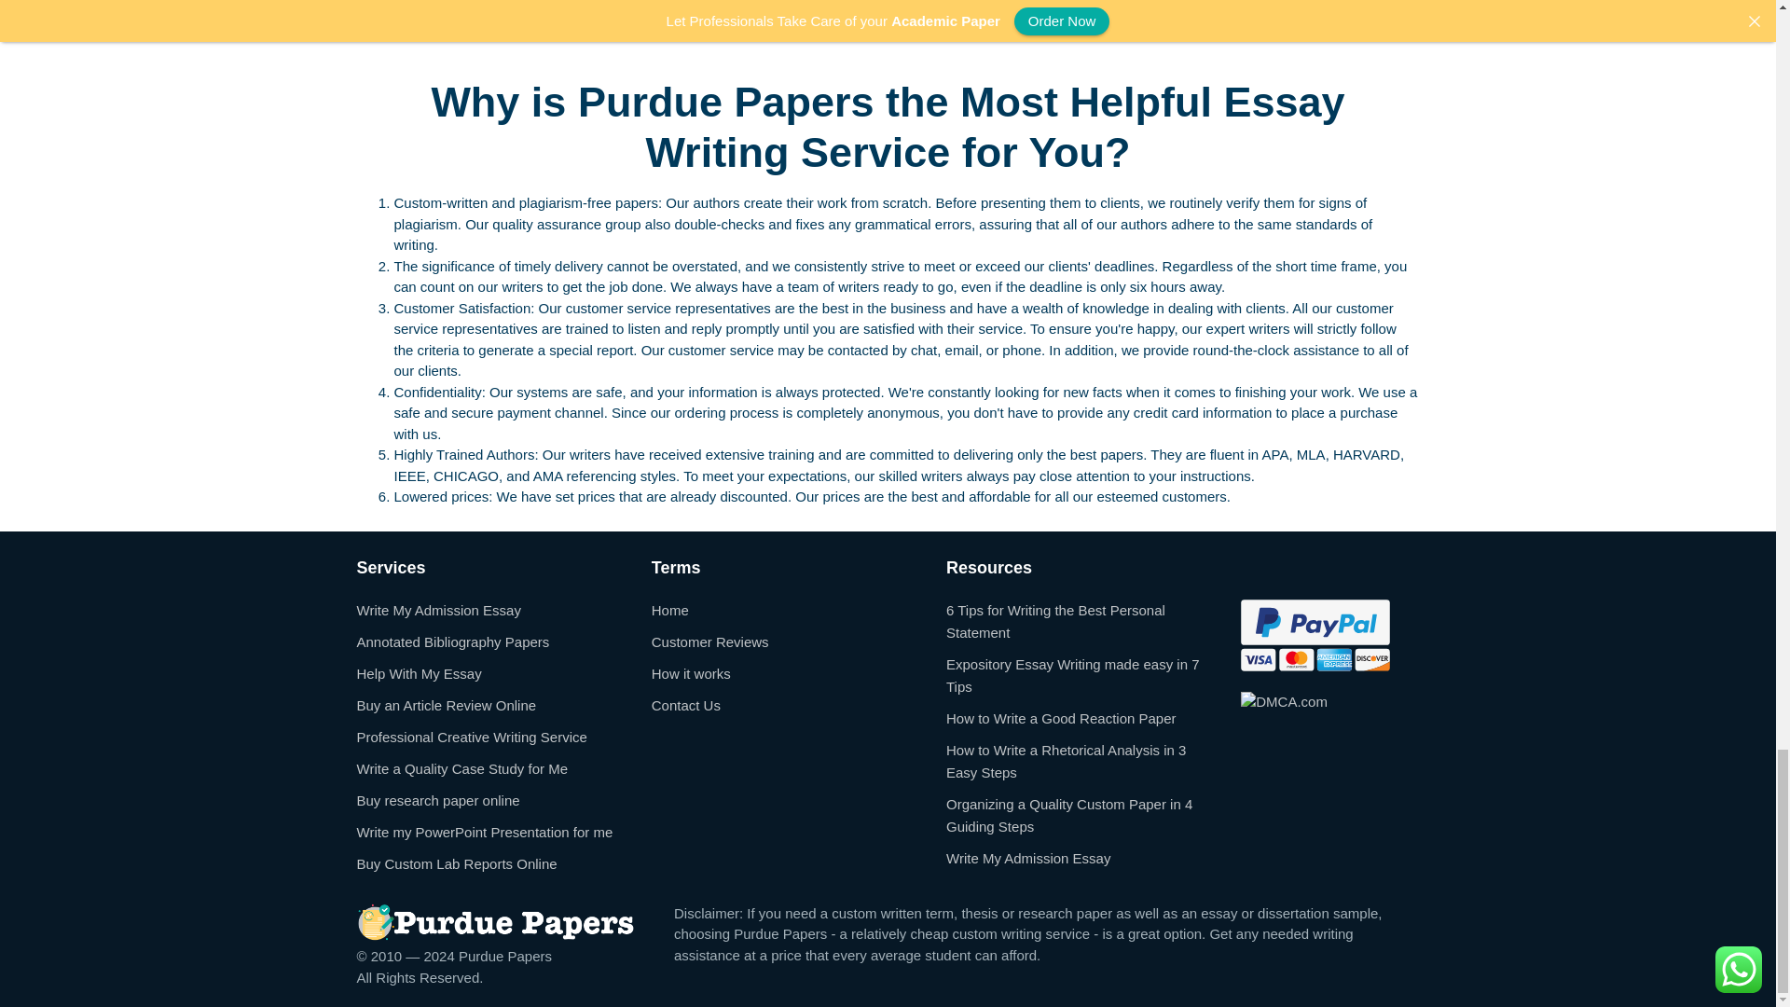 The image size is (1790, 1007). What do you see at coordinates (774, 15) in the screenshot?
I see `Read more` at bounding box center [774, 15].